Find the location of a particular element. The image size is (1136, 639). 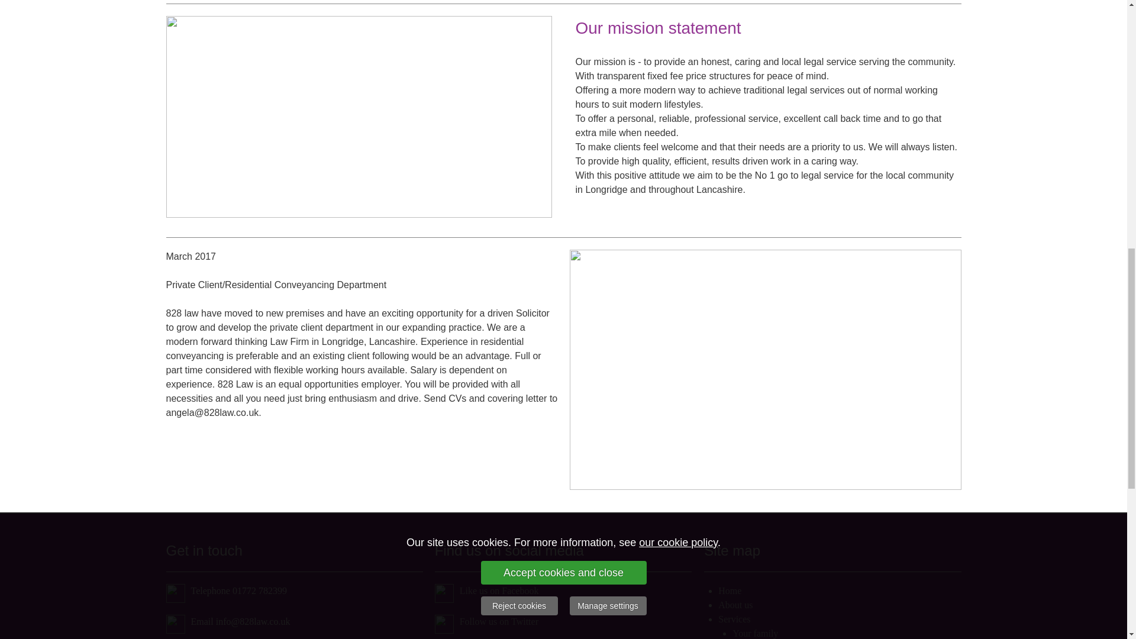

Home is located at coordinates (730, 590).